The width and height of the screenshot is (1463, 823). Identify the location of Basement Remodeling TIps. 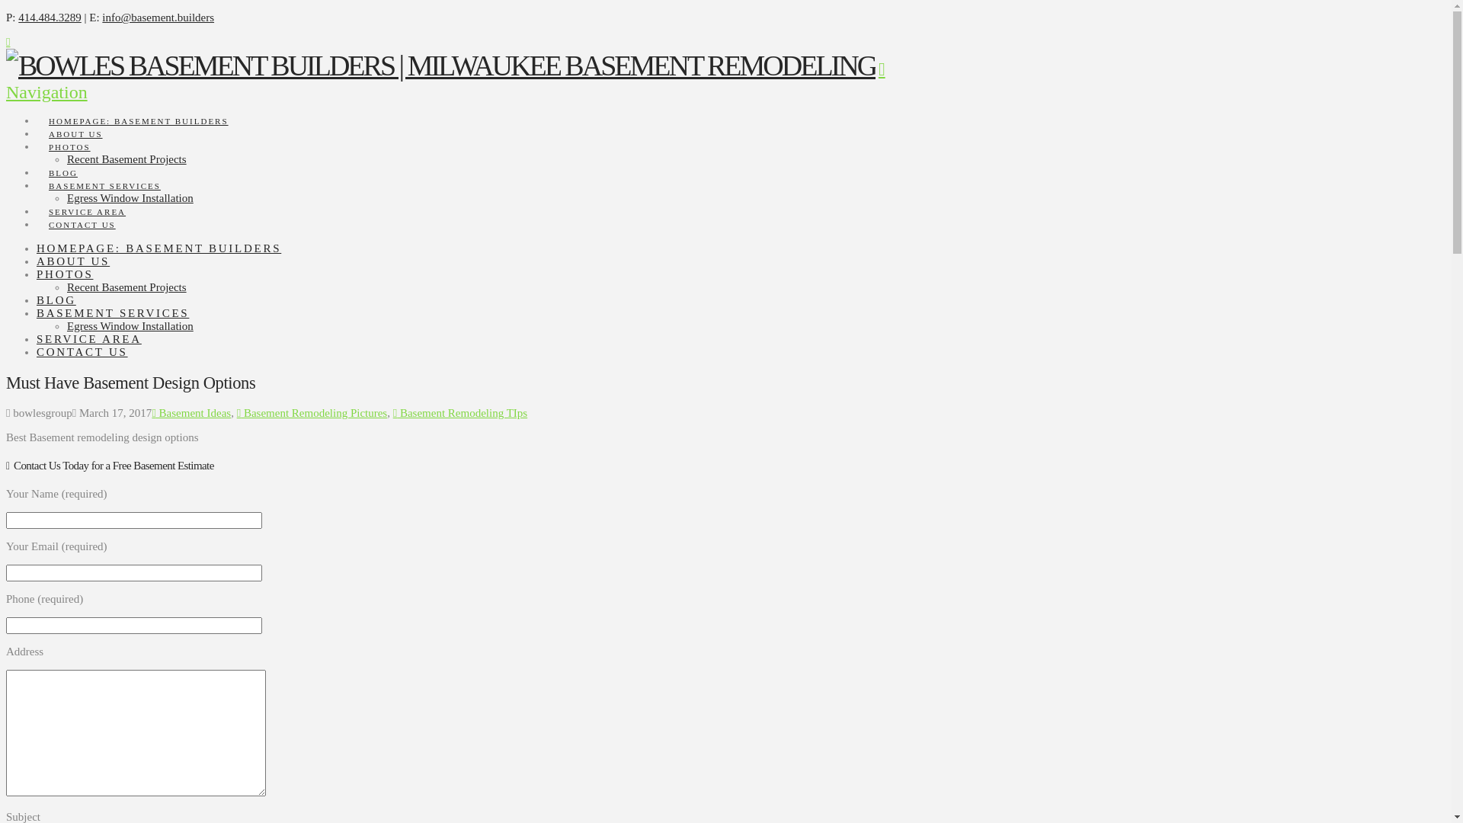
(460, 413).